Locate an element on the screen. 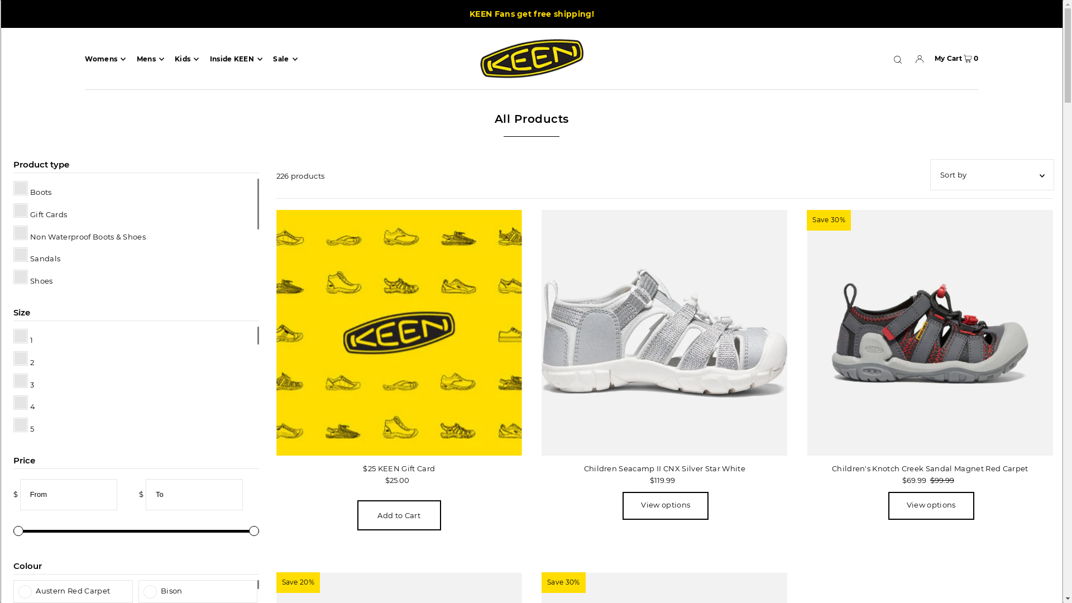 This screenshot has height=603, width=1072. 8 is located at coordinates (135, 559).